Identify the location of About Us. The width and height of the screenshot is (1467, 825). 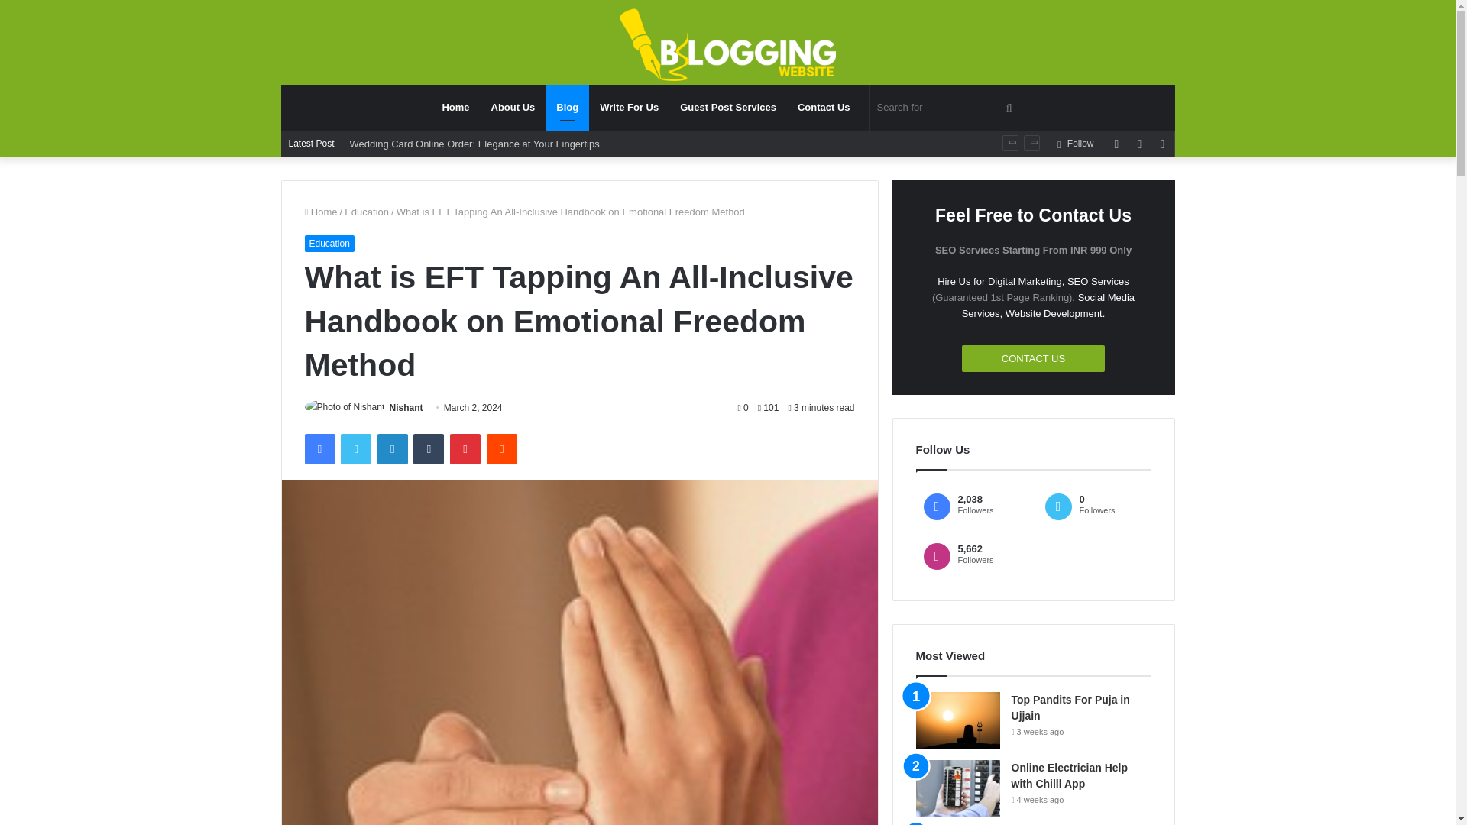
(513, 107).